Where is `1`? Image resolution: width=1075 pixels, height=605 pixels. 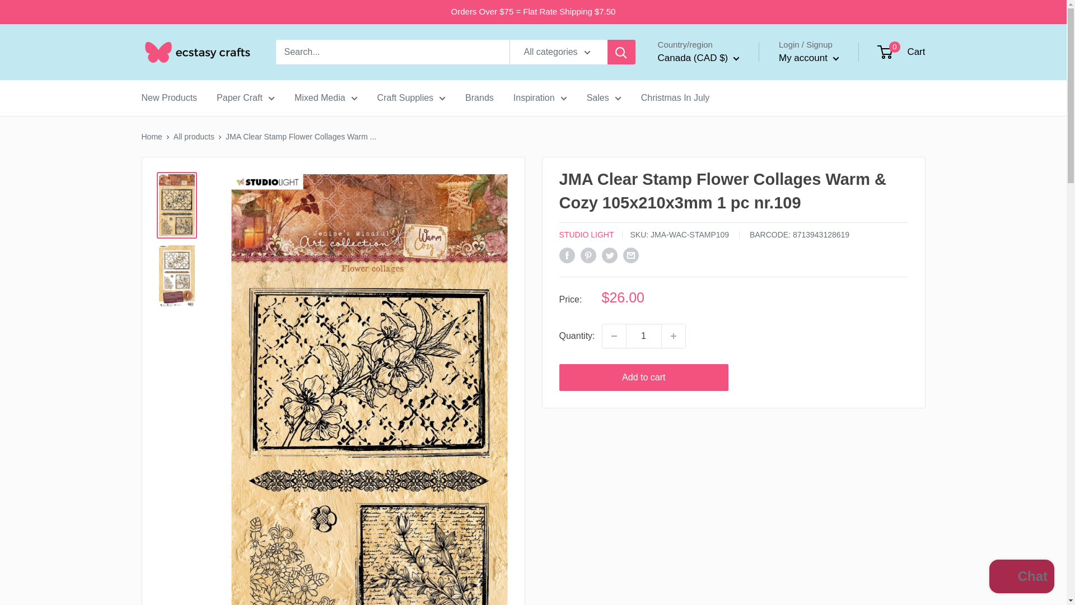
1 is located at coordinates (644, 336).